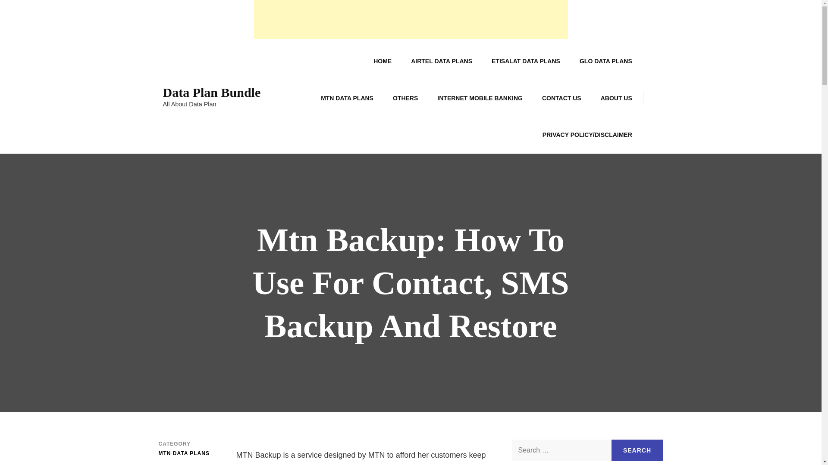 The height and width of the screenshot is (465, 828). Describe the element at coordinates (561, 98) in the screenshot. I see `CONTACT US` at that location.